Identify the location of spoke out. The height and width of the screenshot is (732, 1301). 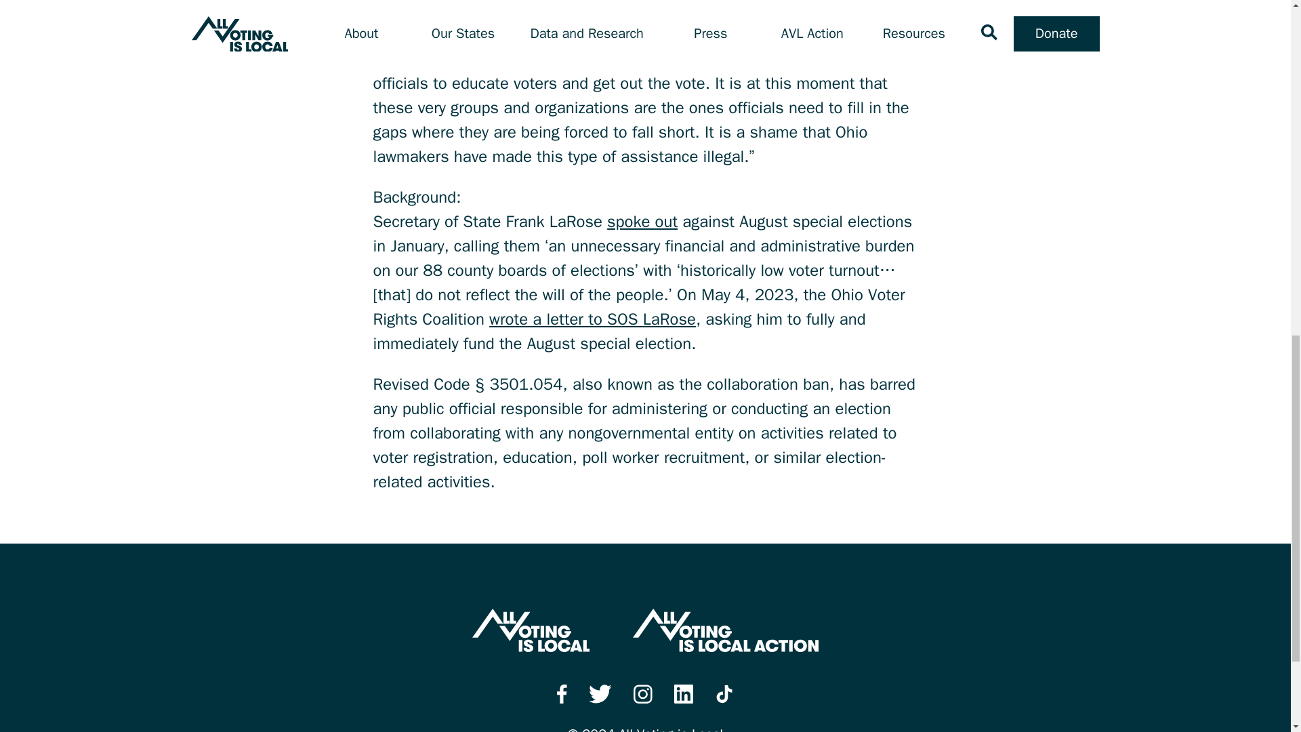
(642, 222).